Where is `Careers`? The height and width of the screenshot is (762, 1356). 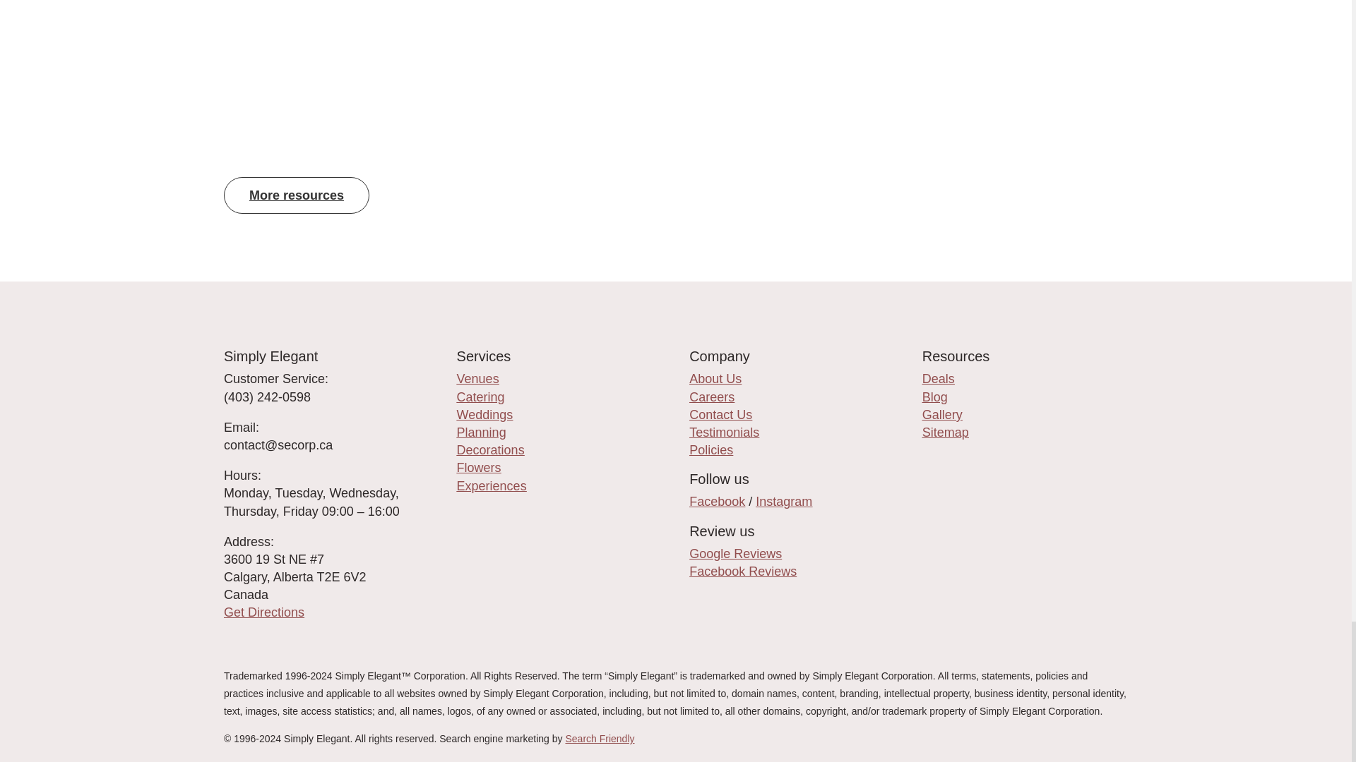 Careers is located at coordinates (712, 397).